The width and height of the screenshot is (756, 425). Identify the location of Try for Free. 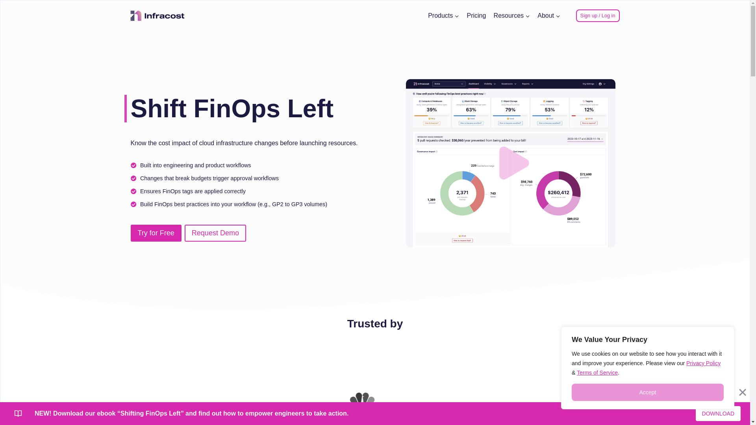
(156, 233).